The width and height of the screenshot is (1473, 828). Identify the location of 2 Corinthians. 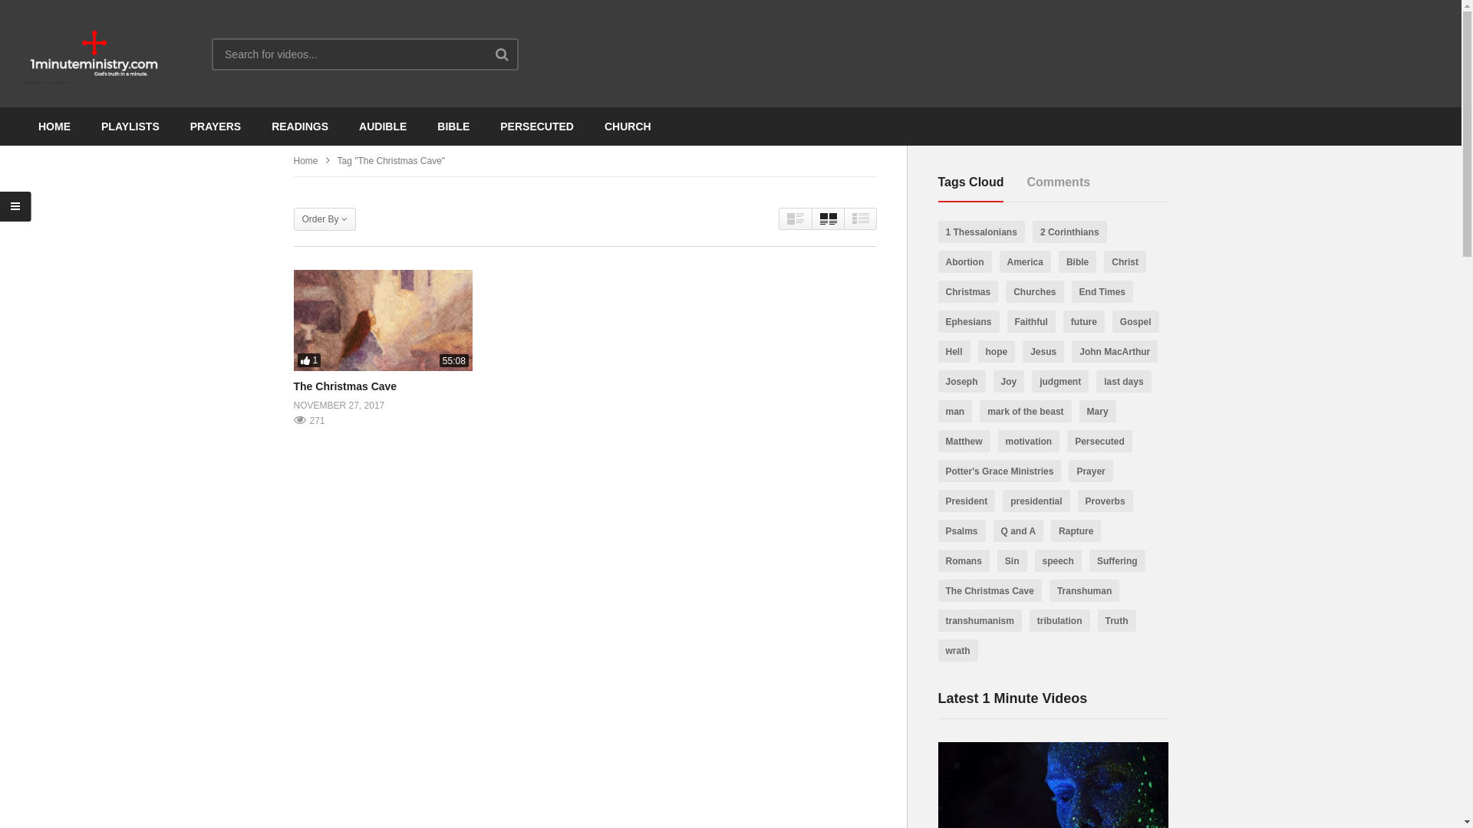
(1069, 232).